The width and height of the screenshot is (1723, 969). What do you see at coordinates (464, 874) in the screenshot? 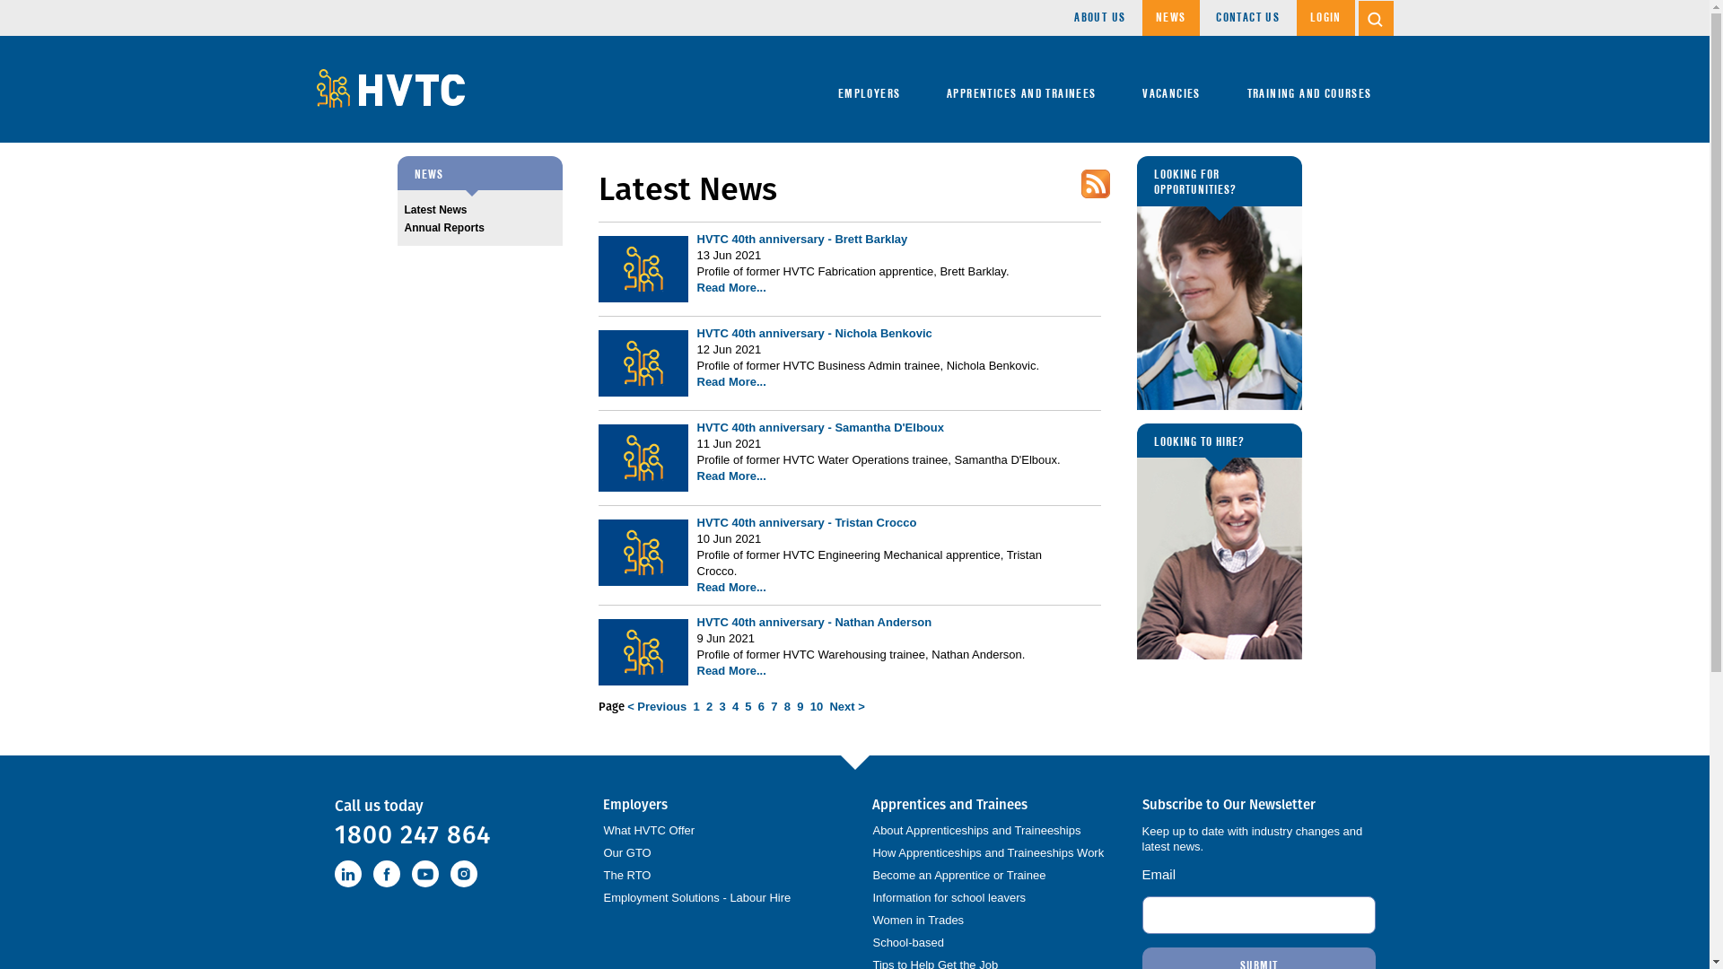
I see `instagram` at bounding box center [464, 874].